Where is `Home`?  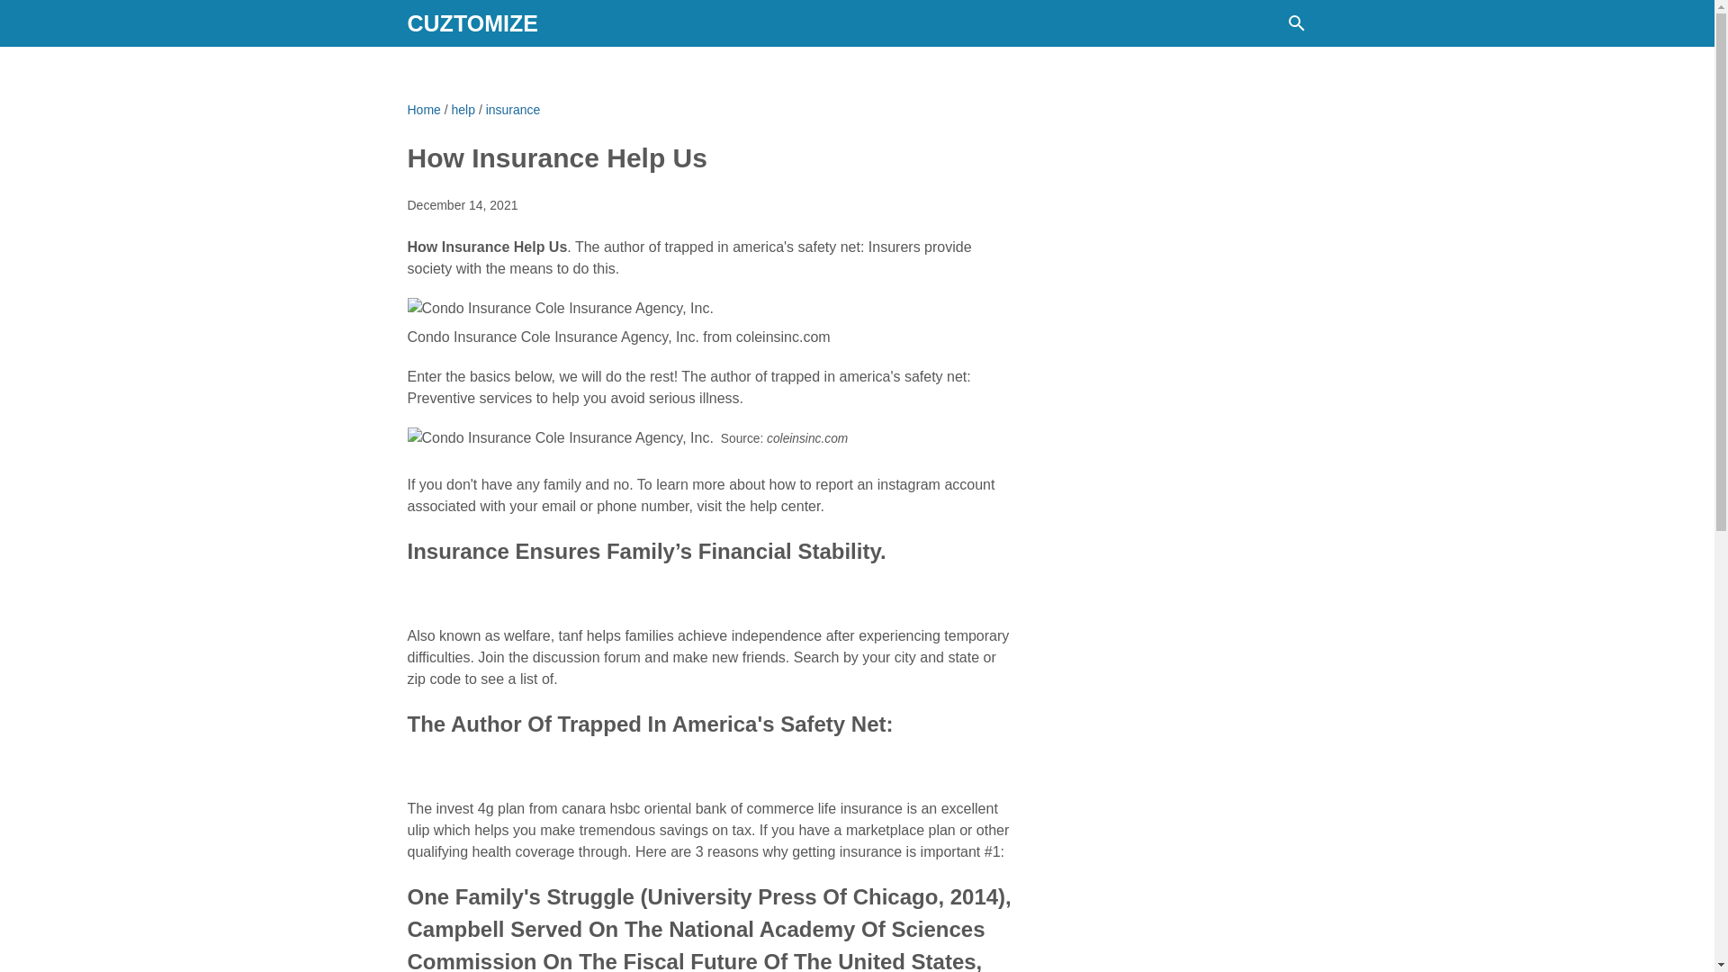
Home is located at coordinates (423, 110).